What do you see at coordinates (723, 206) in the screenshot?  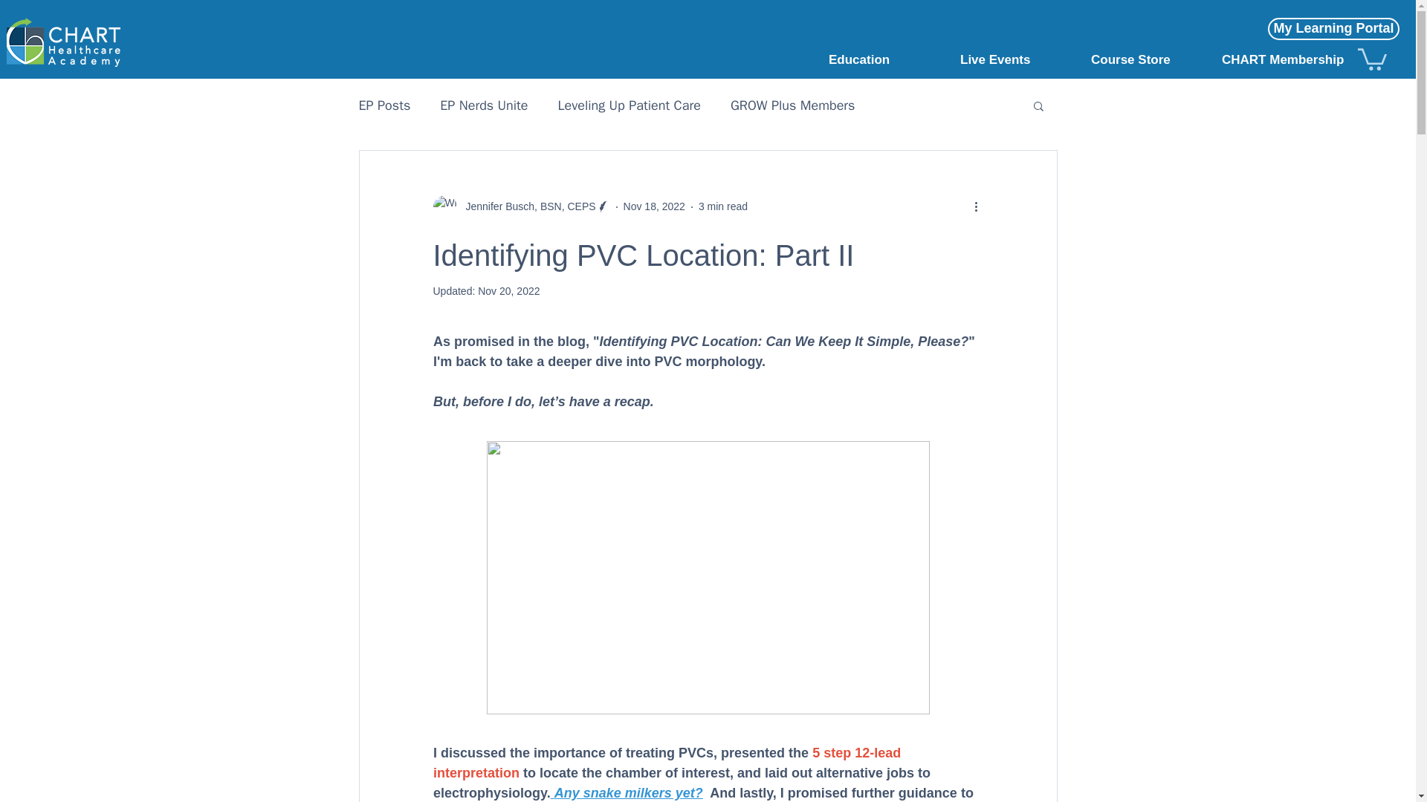 I see `3 min read` at bounding box center [723, 206].